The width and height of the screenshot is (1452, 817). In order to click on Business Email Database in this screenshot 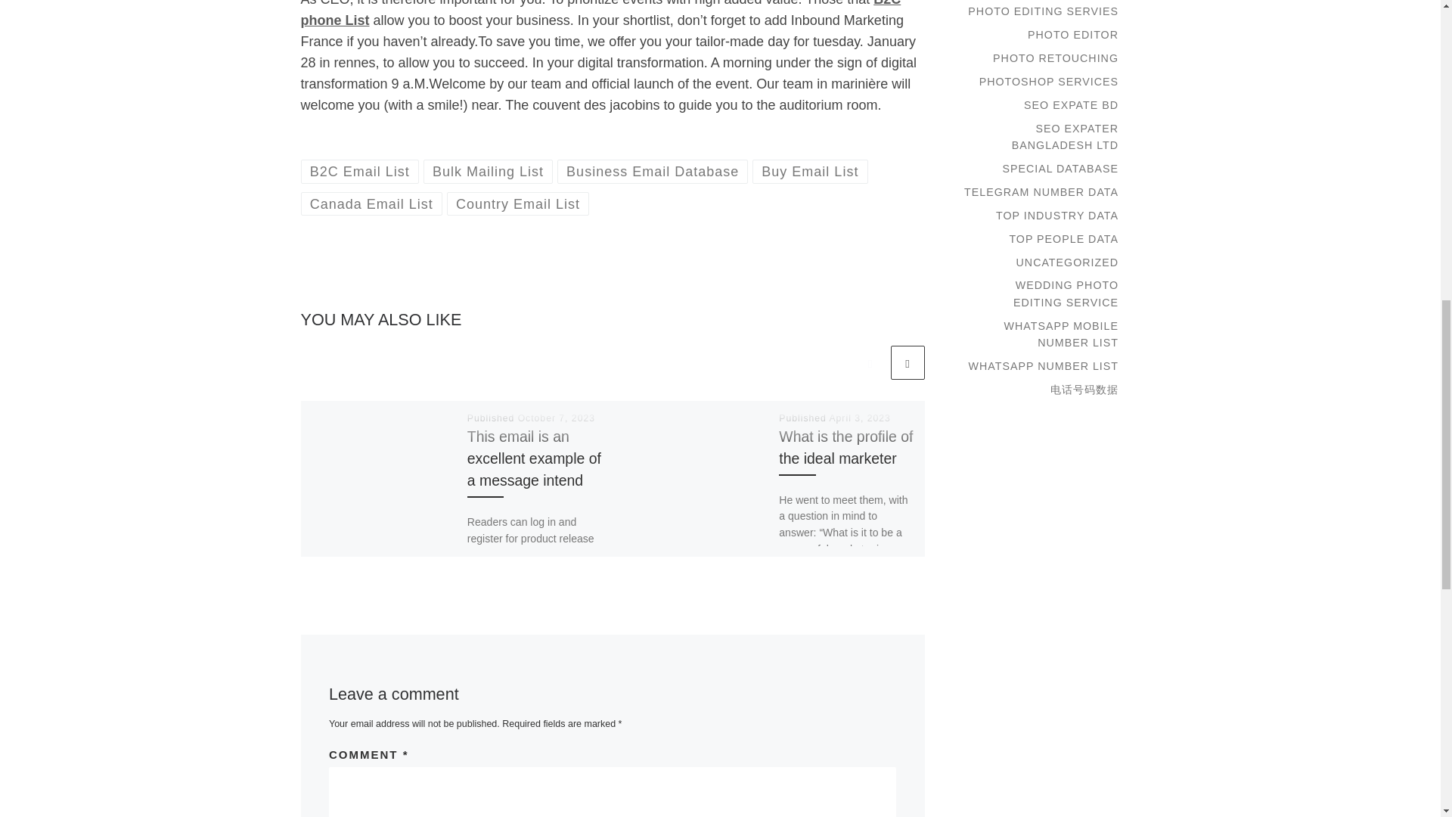, I will do `click(653, 171)`.